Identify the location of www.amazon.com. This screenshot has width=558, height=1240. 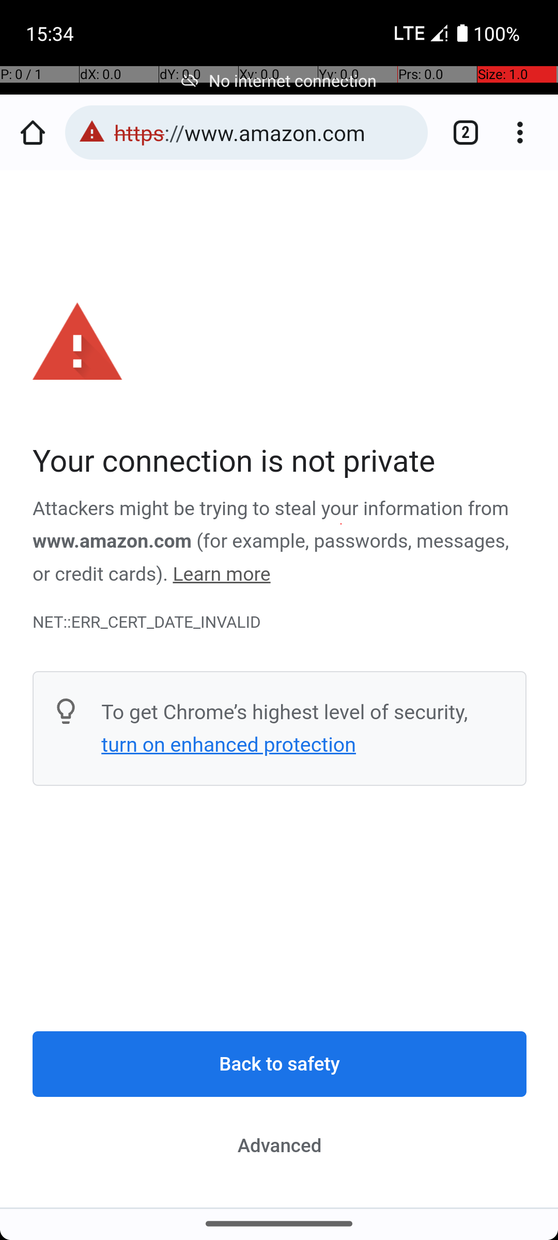
(113, 541).